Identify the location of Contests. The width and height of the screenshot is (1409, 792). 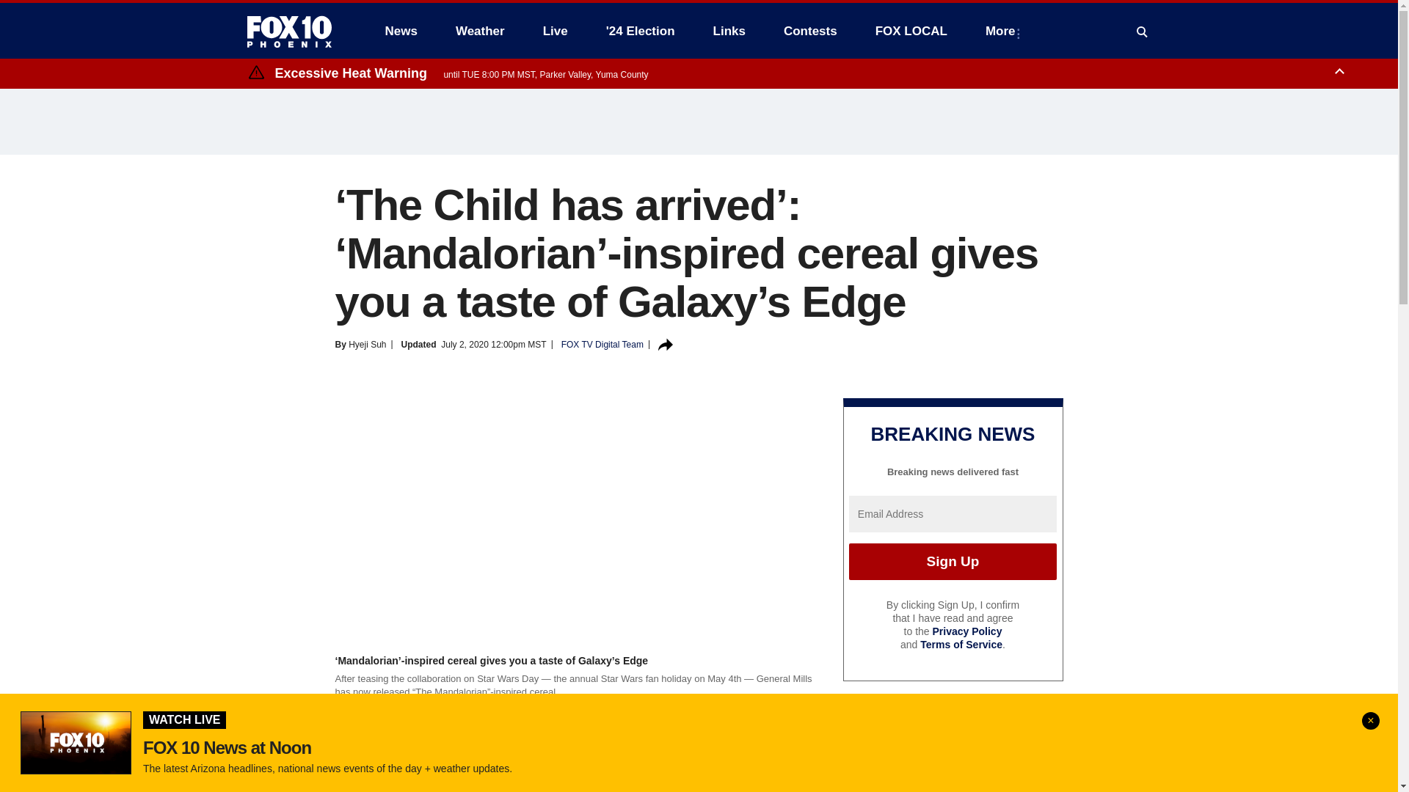
(810, 31).